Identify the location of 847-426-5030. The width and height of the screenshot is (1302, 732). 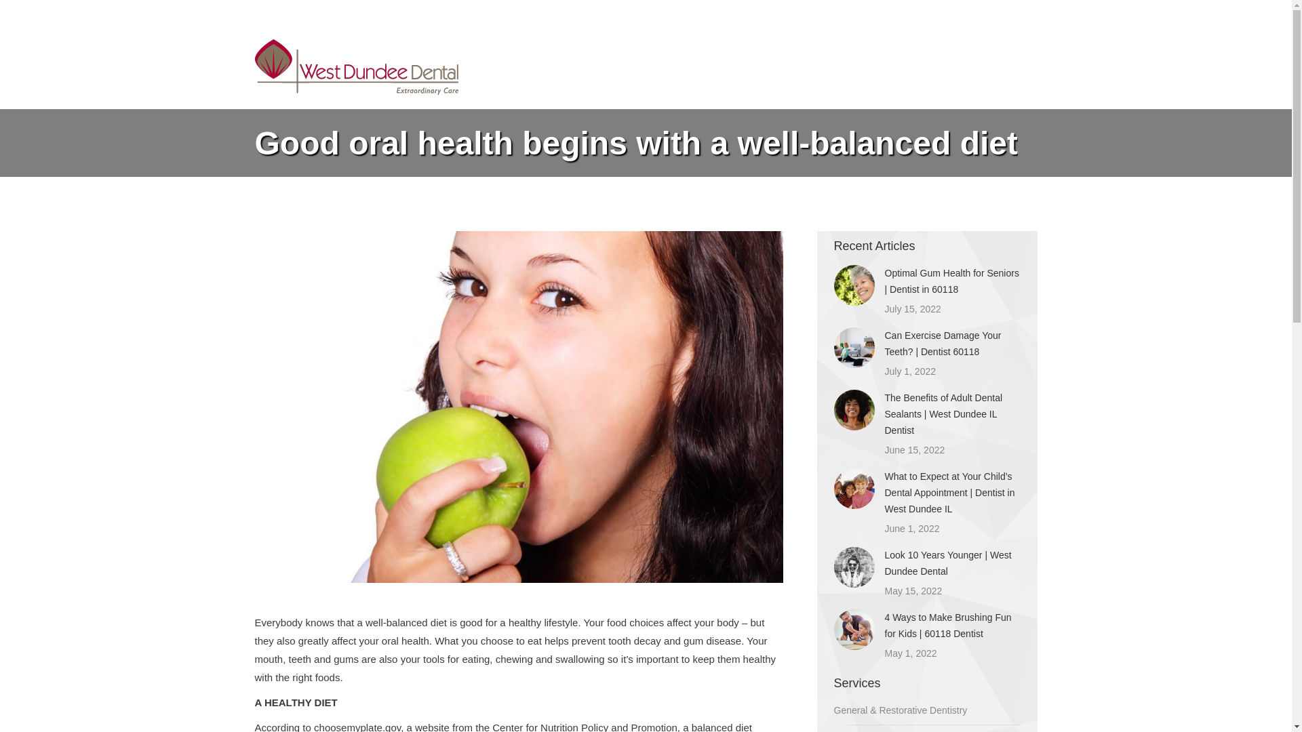
(336, 12).